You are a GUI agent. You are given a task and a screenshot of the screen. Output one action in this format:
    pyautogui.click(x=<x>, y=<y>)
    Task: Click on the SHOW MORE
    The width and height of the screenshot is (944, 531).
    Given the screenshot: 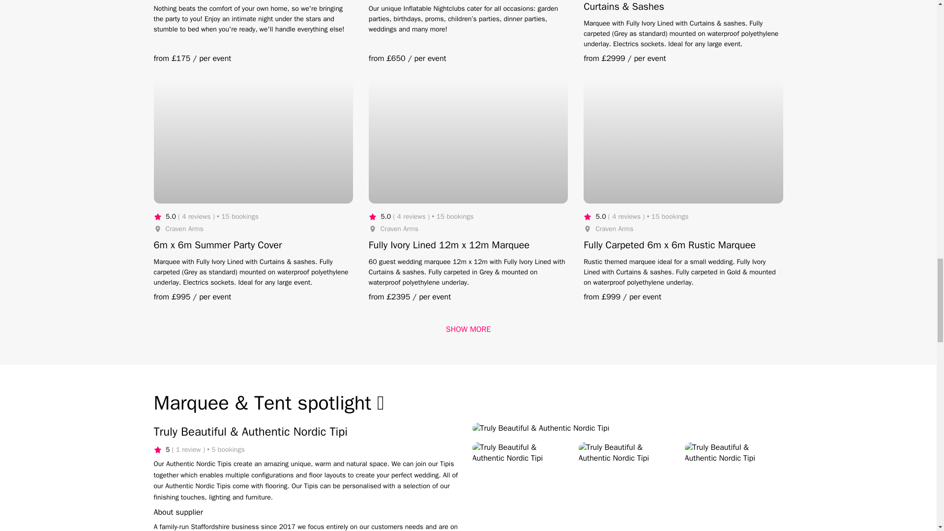 What is the action you would take?
    pyautogui.click(x=468, y=329)
    